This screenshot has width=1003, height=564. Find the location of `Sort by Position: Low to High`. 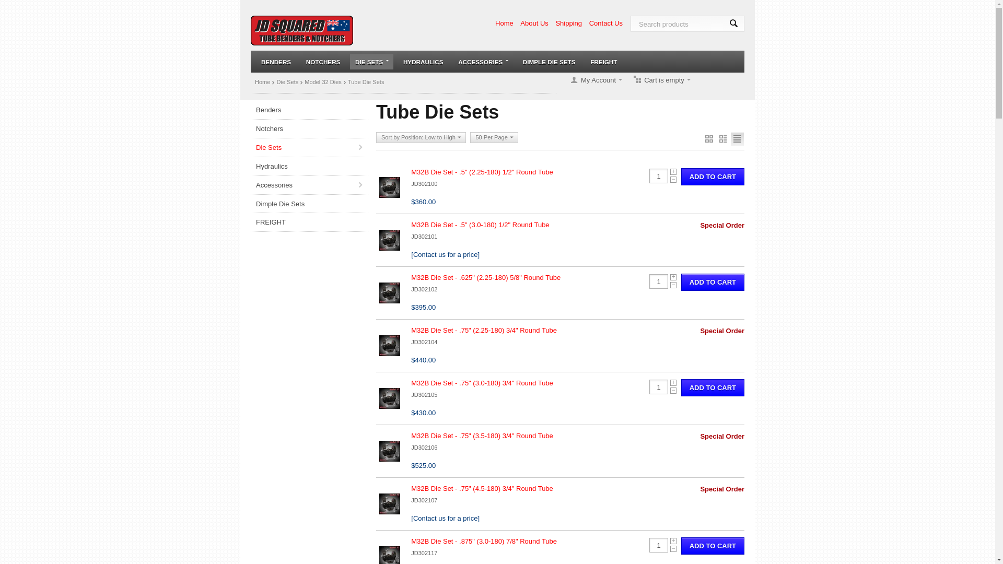

Sort by Position: Low to High is located at coordinates (421, 138).